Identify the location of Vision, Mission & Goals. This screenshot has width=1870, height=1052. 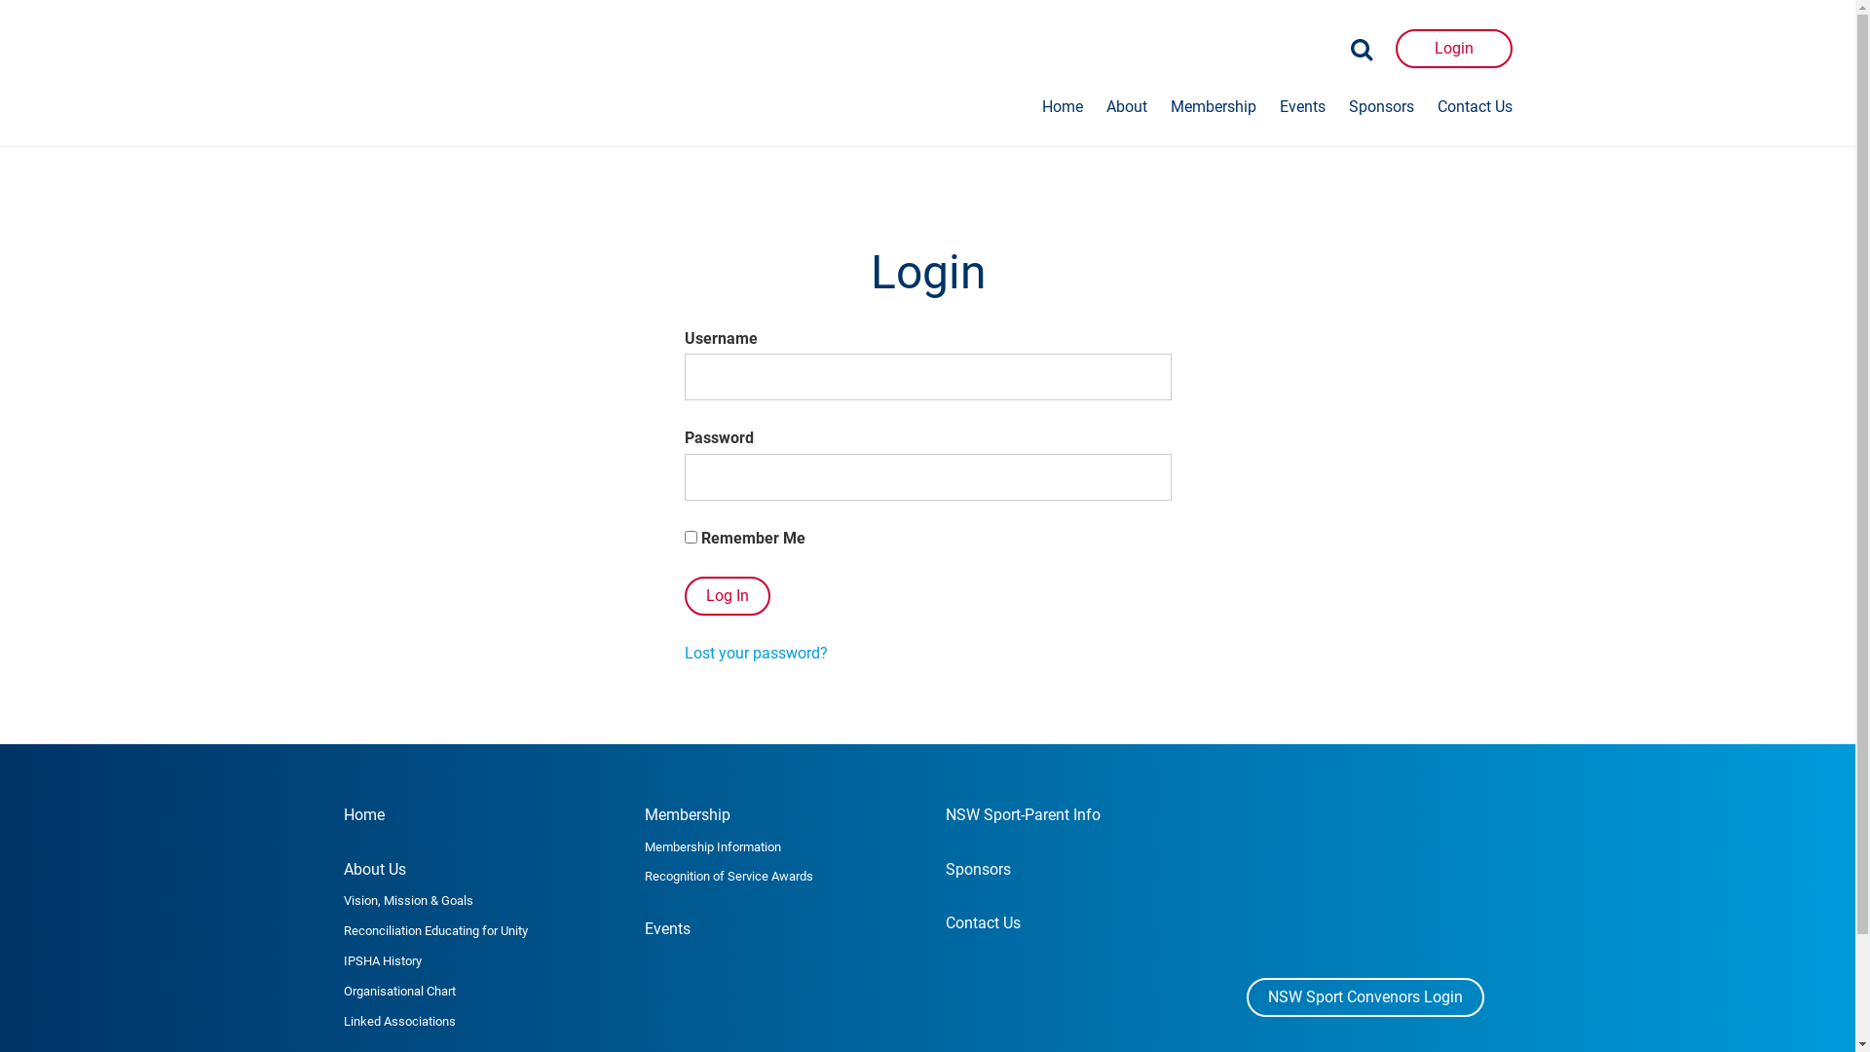
(407, 900).